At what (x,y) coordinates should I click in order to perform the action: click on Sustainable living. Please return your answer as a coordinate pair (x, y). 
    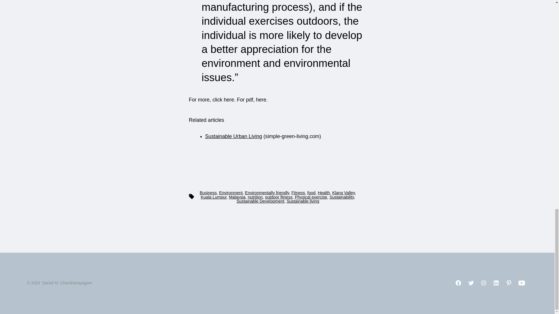
    Looking at the image, I should click on (303, 201).